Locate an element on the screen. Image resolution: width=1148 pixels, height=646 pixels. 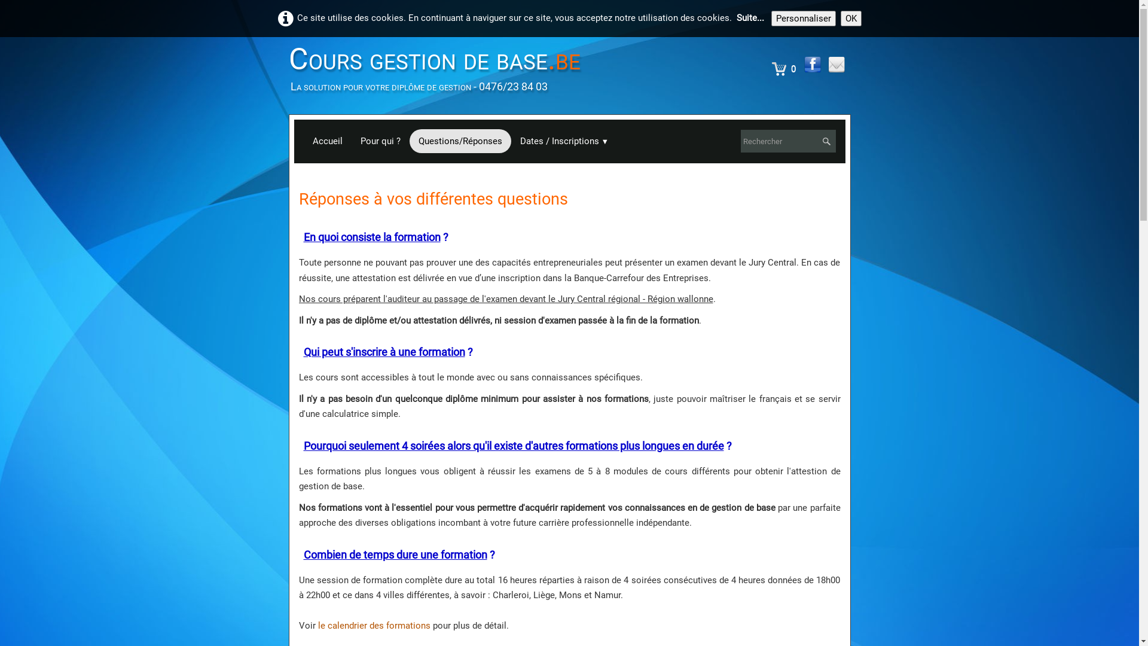
le calendrier des formations is located at coordinates (374, 626).